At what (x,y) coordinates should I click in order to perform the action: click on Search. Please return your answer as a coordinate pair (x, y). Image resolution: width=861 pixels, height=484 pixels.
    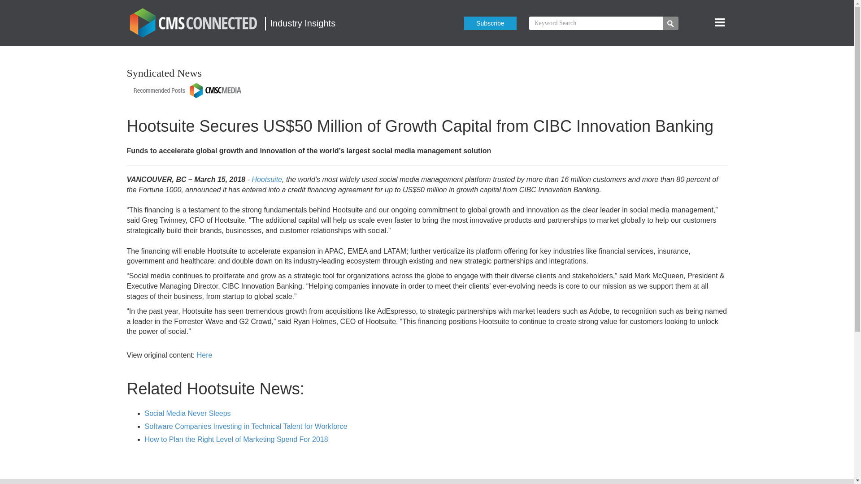
    Looking at the image, I should click on (670, 23).